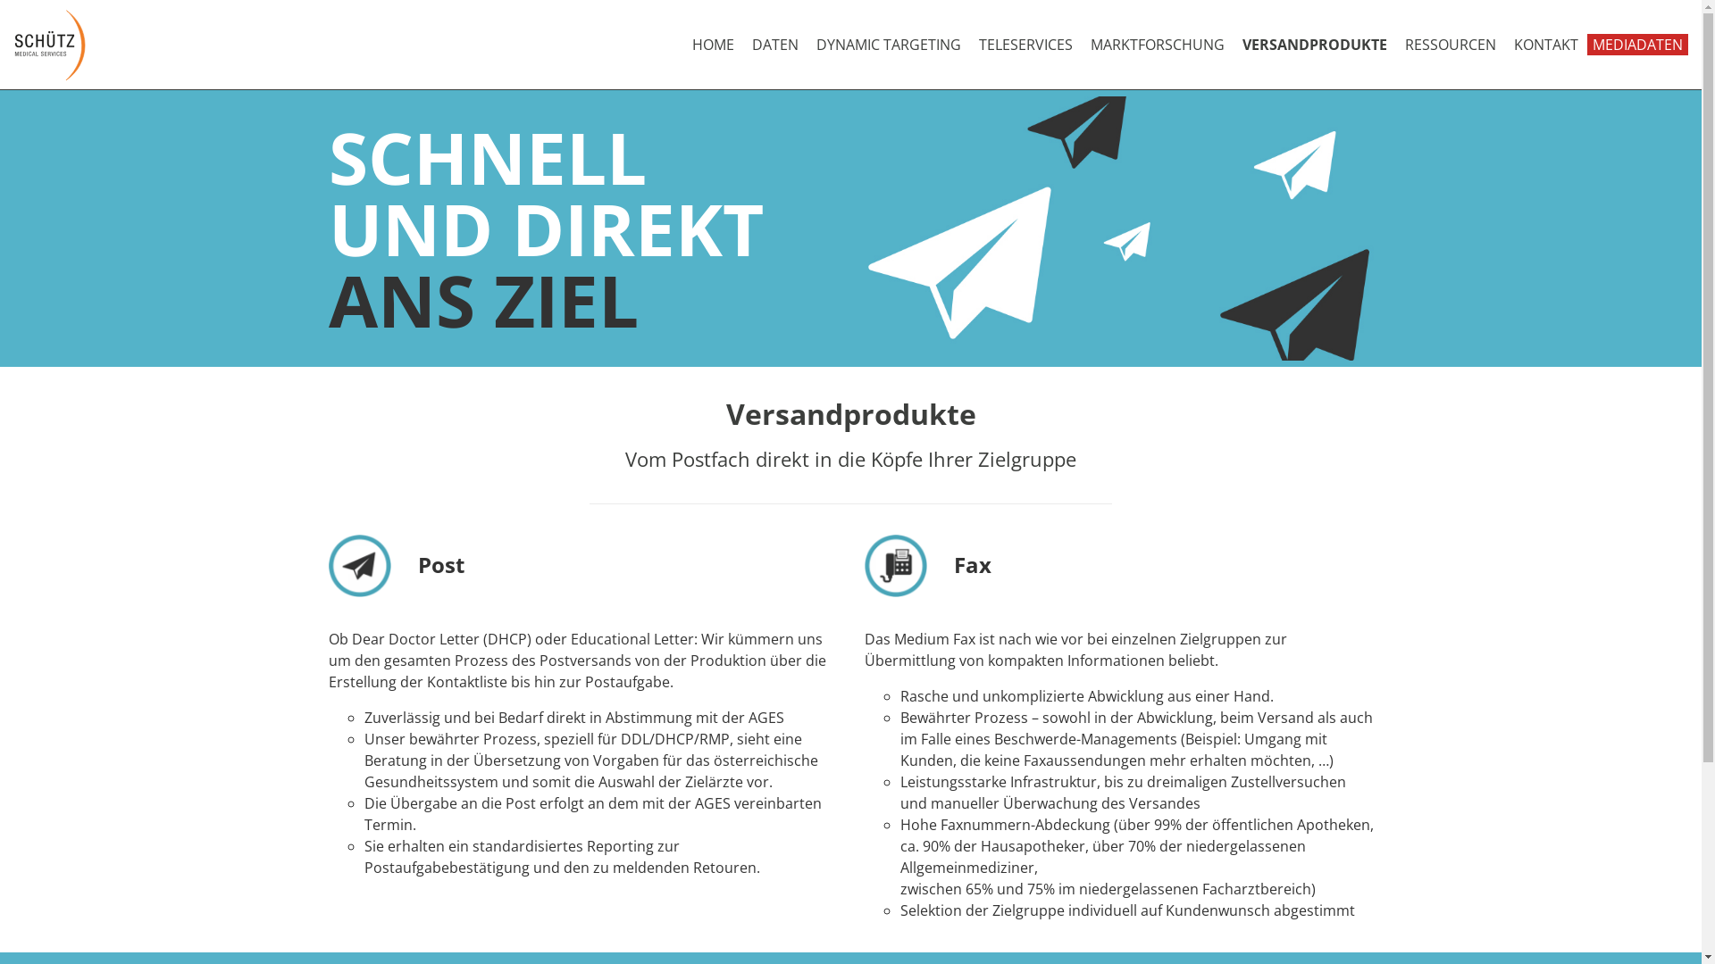  Describe the element at coordinates (1546, 45) in the screenshot. I see `KONTAKT` at that location.